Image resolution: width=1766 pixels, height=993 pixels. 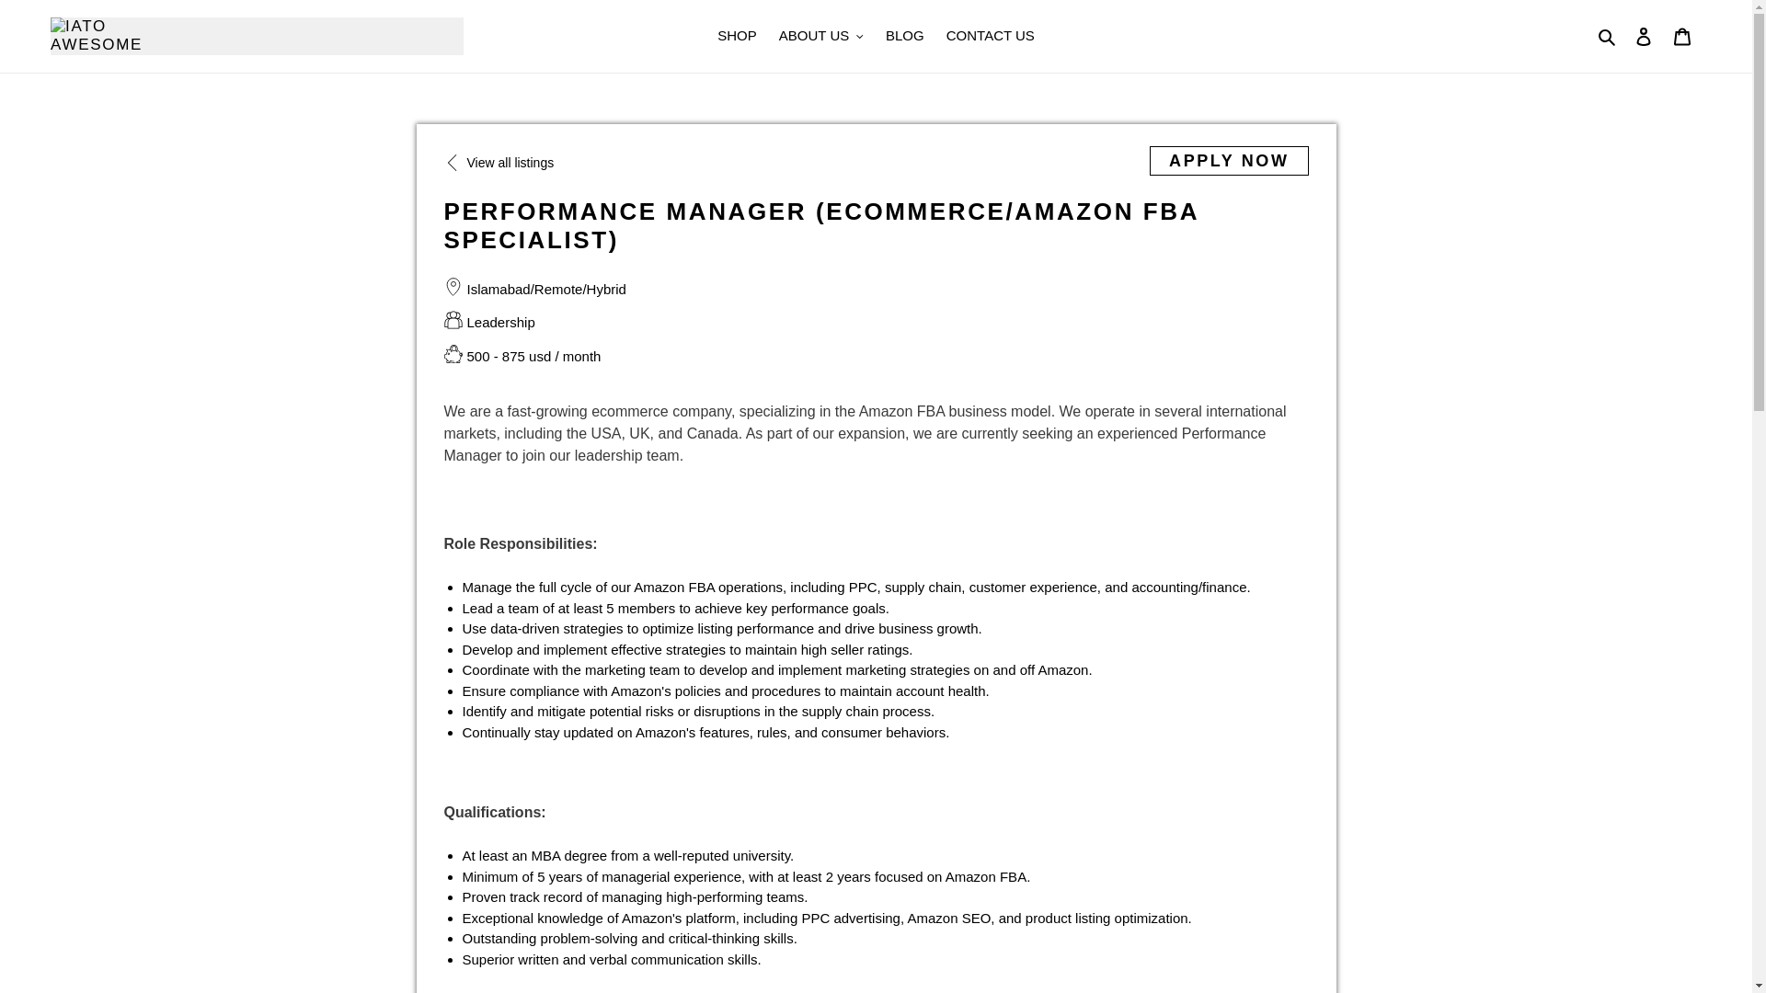 I want to click on Cart, so click(x=1682, y=36).